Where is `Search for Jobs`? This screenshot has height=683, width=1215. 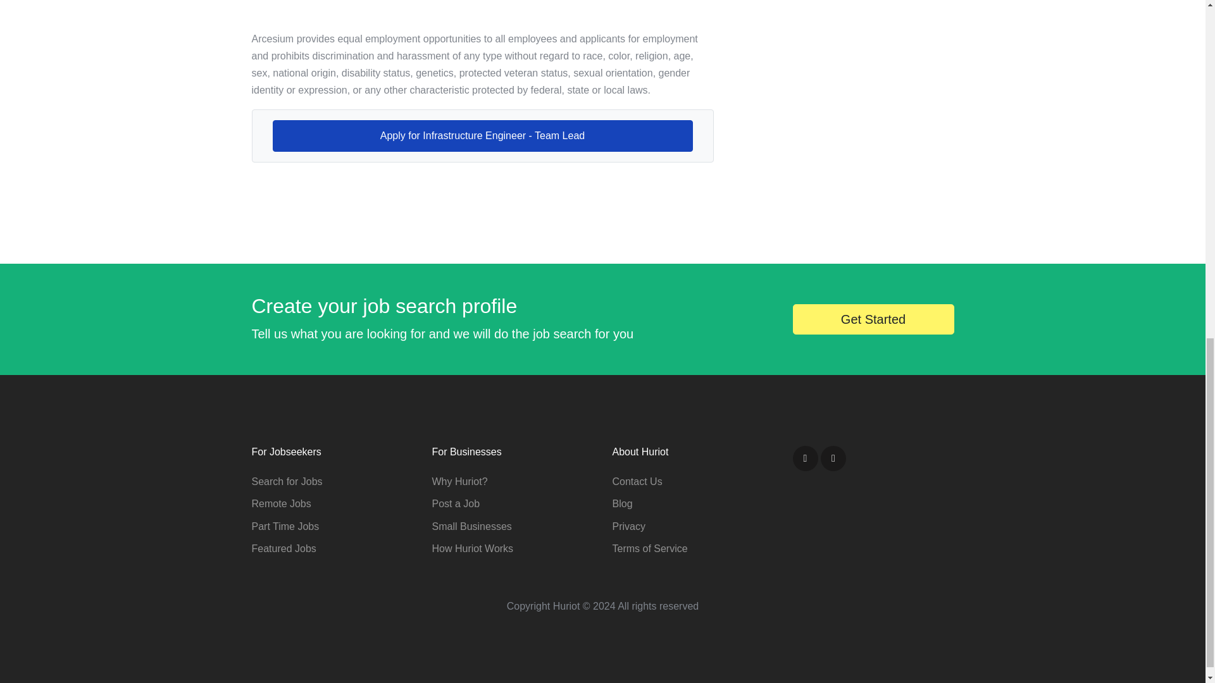 Search for Jobs is located at coordinates (287, 481).